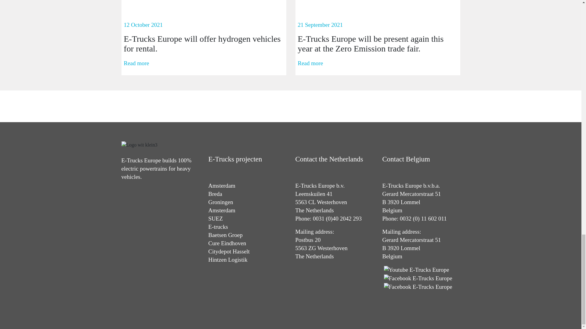  I want to click on E-trucks, so click(218, 227).